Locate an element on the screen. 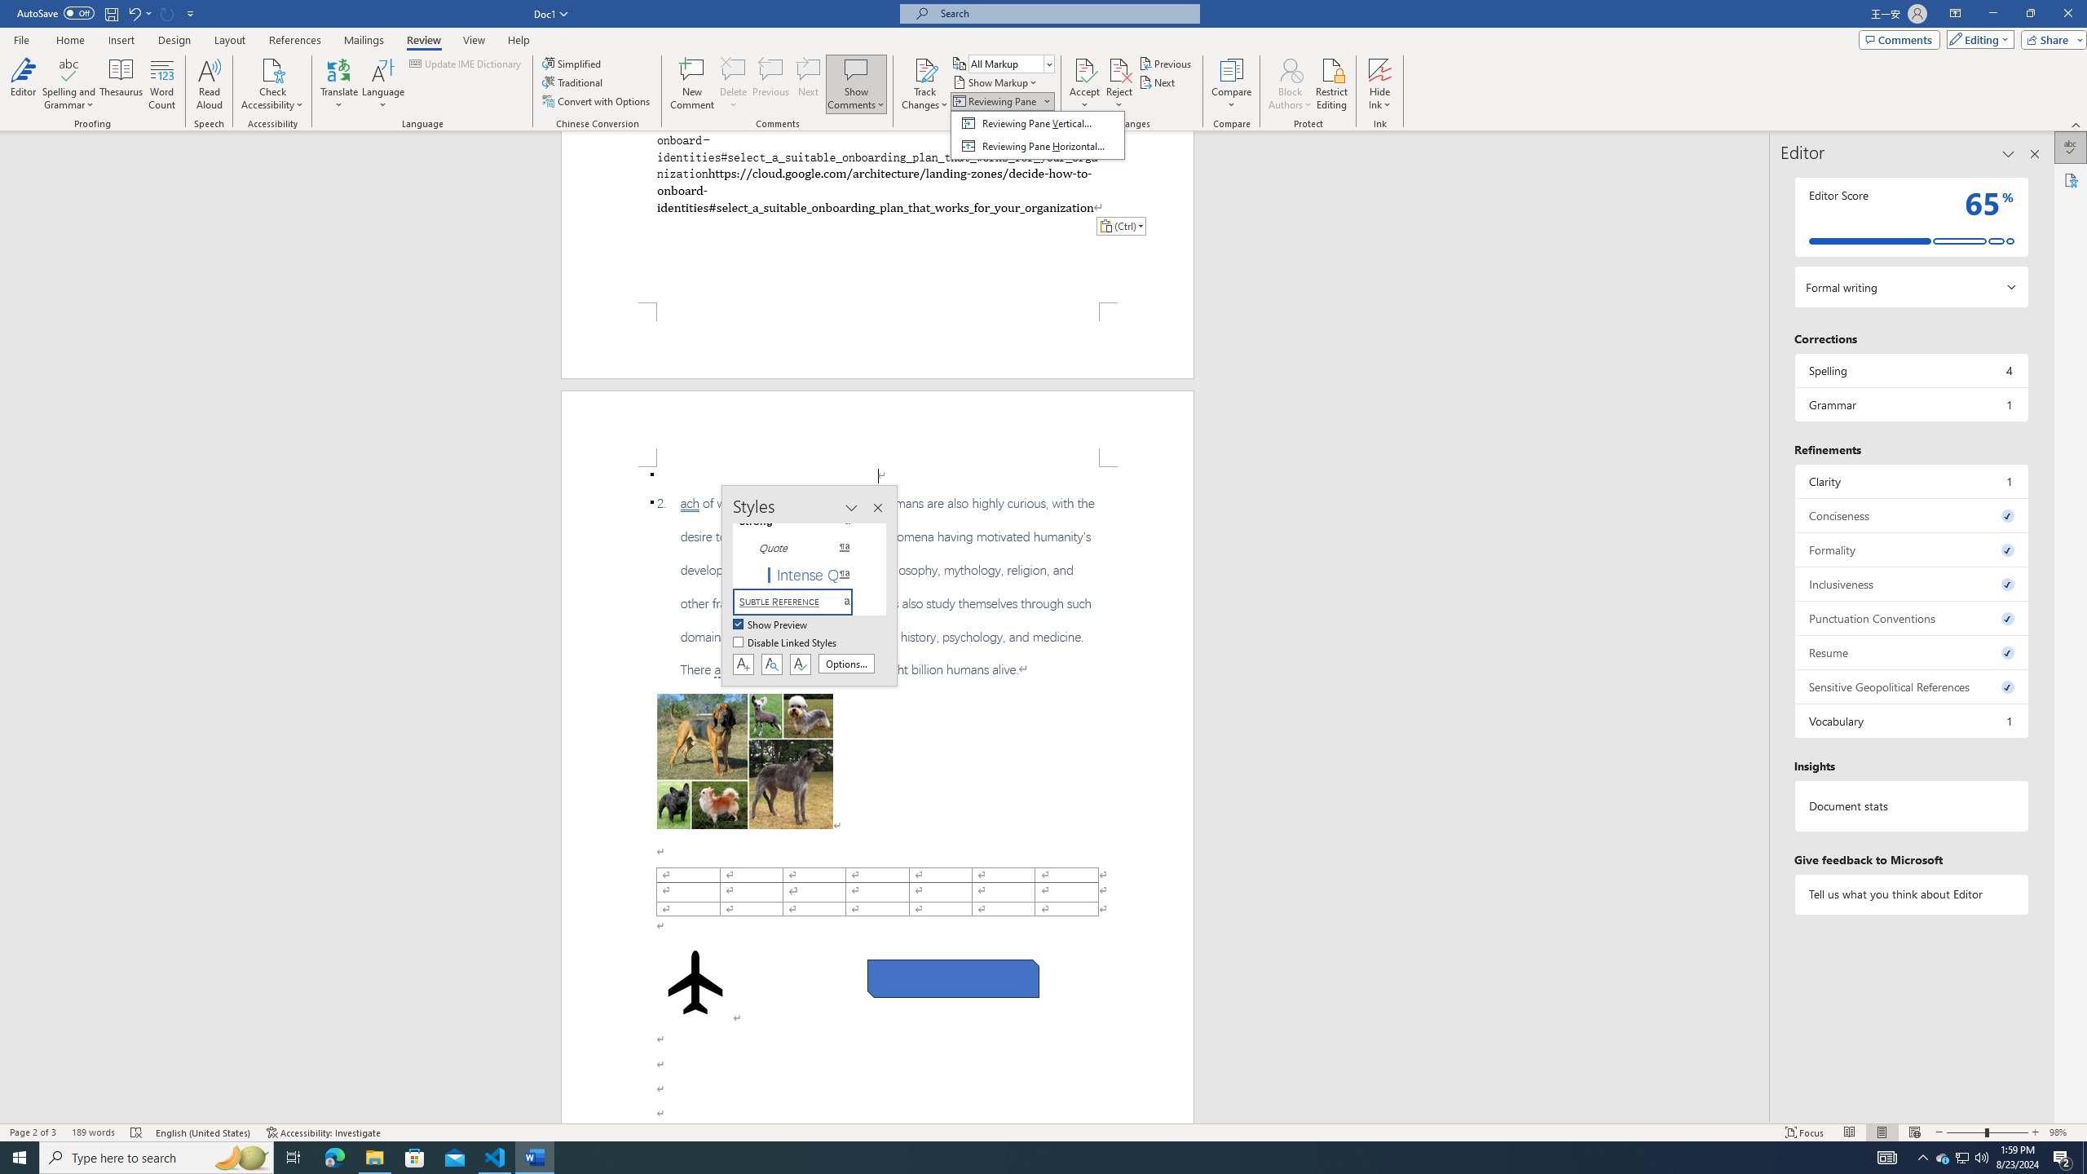 The height and width of the screenshot is (1174, 2087). Check Accessibility is located at coordinates (272, 84).